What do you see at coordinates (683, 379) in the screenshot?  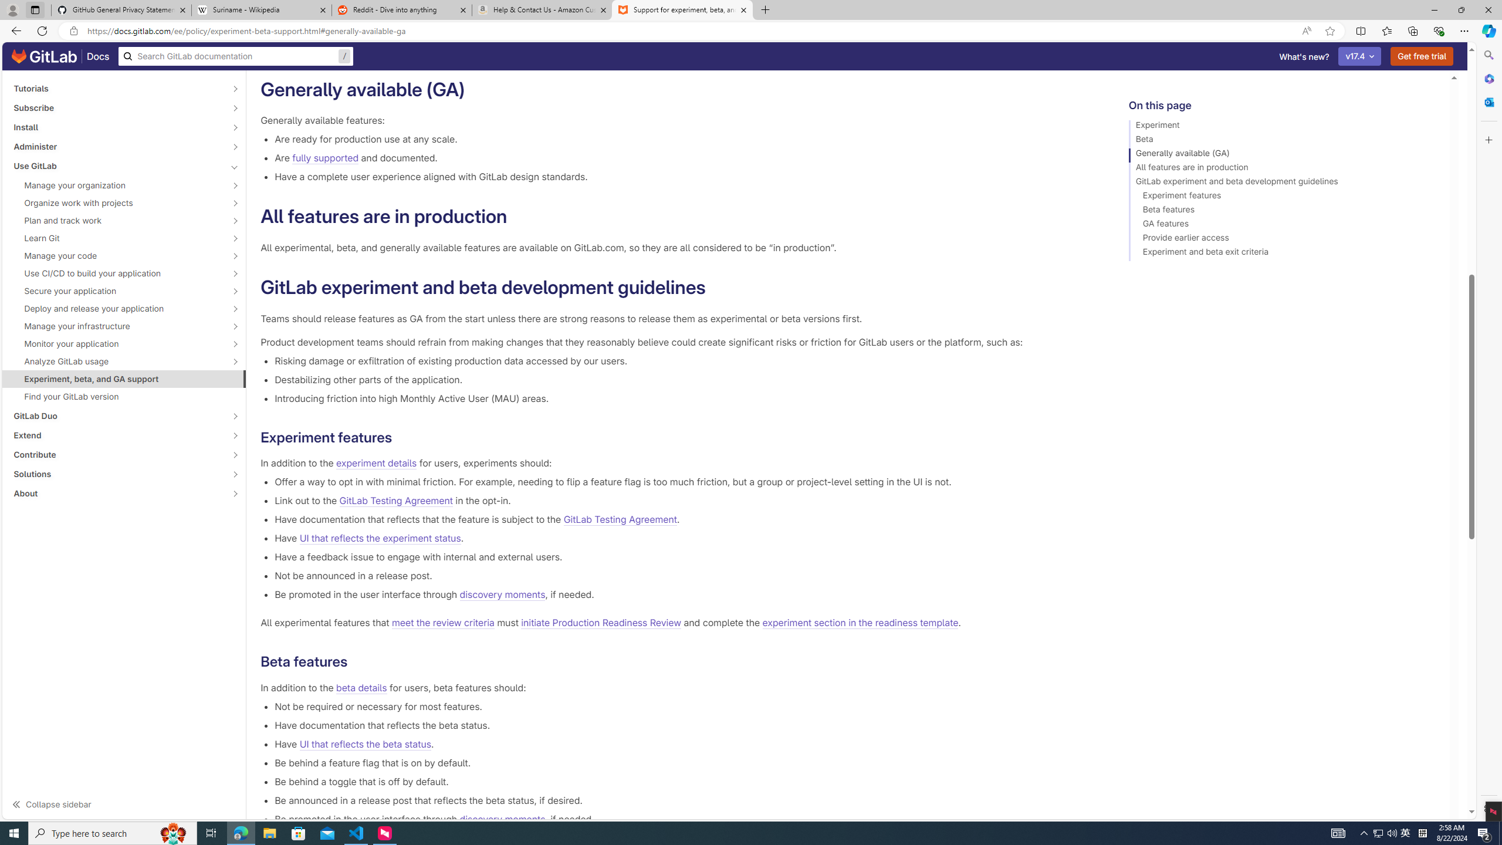 I see `Destabilizing other parts of the application.` at bounding box center [683, 379].